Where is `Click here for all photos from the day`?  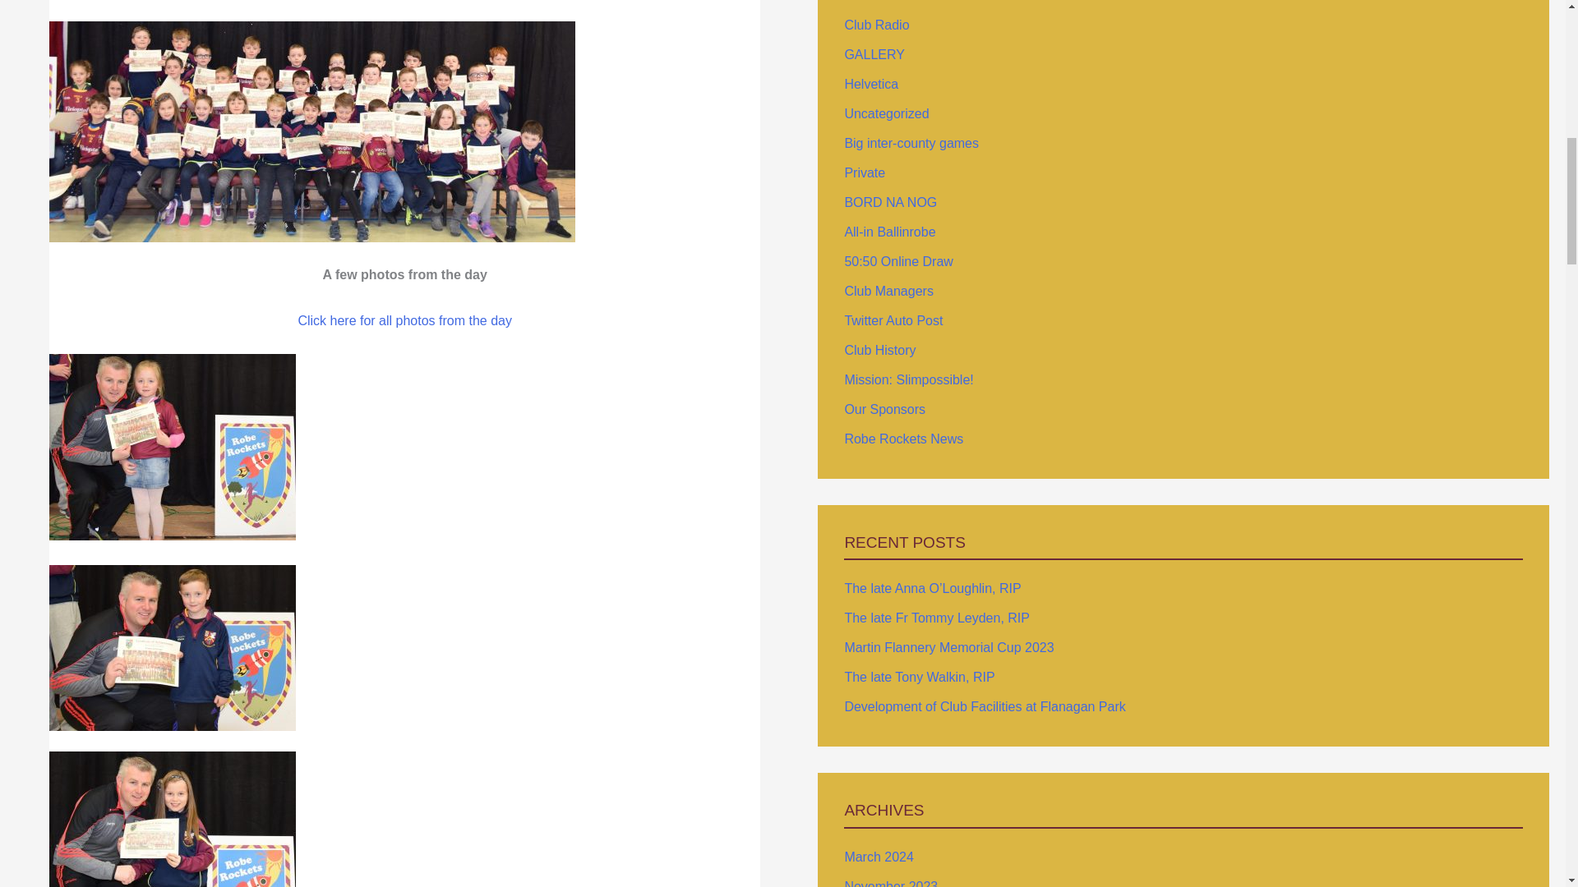 Click here for all photos from the day is located at coordinates (404, 320).